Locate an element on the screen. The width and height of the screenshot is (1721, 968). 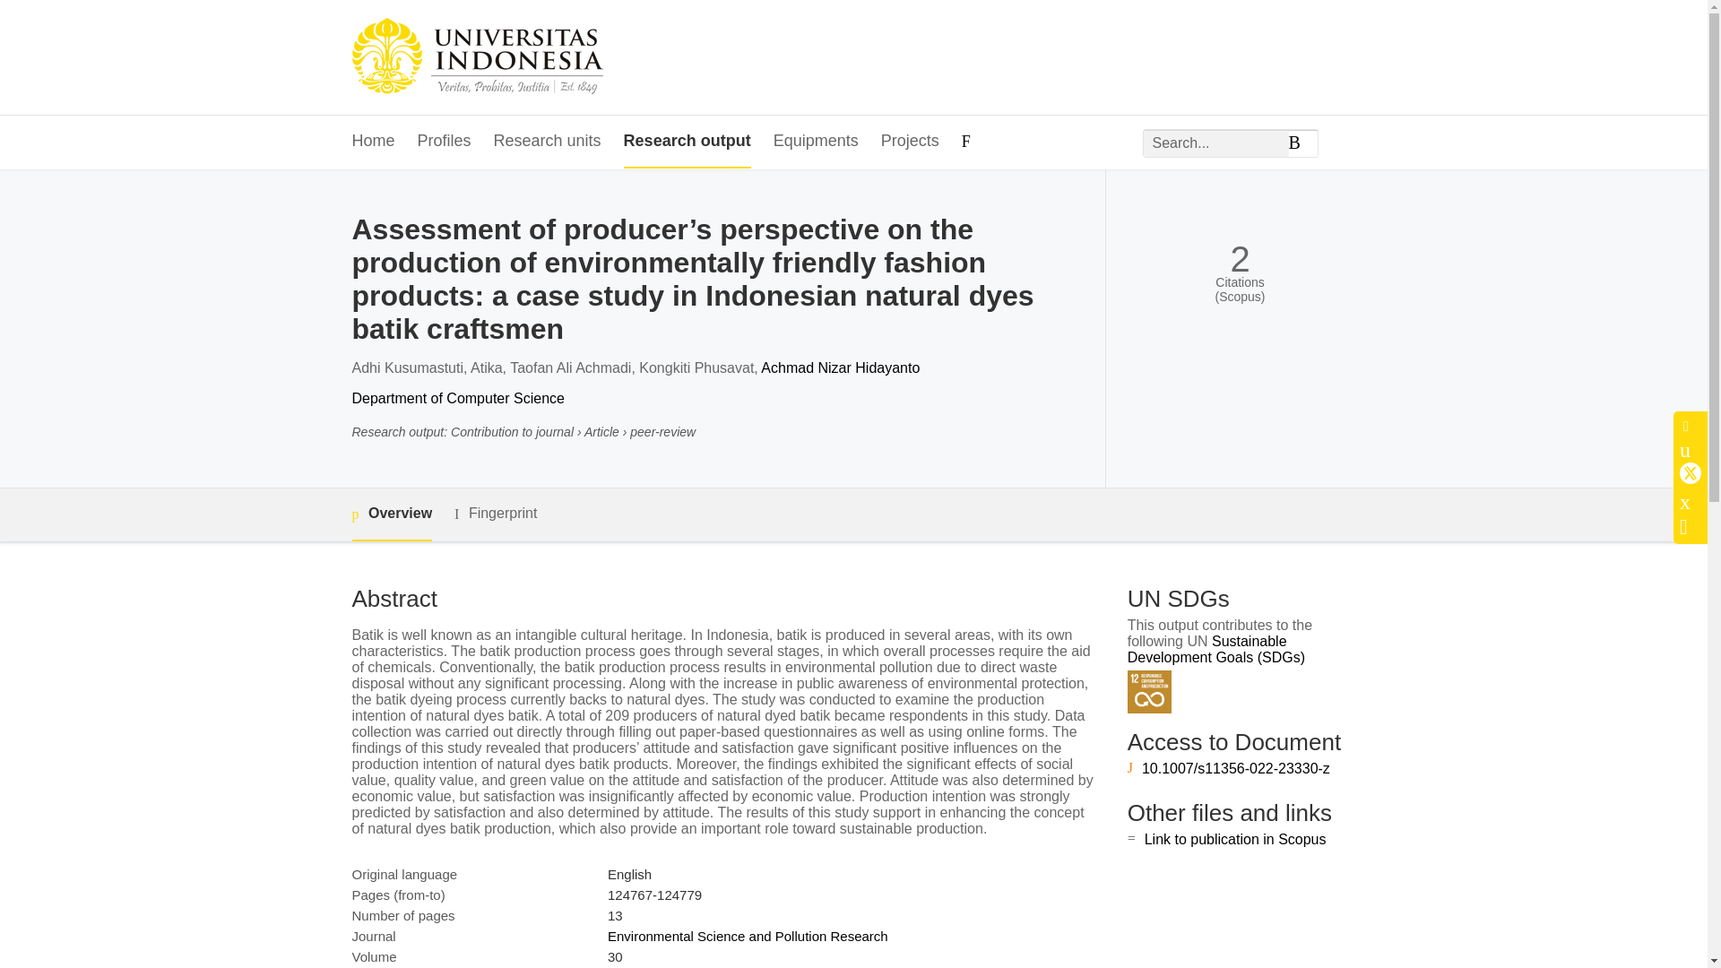
Profiles is located at coordinates (445, 142).